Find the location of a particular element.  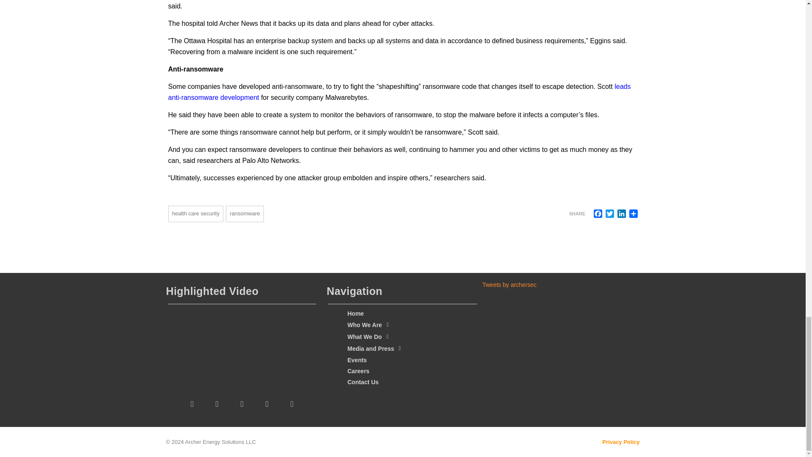

leads anti-ransomware development is located at coordinates (399, 91).